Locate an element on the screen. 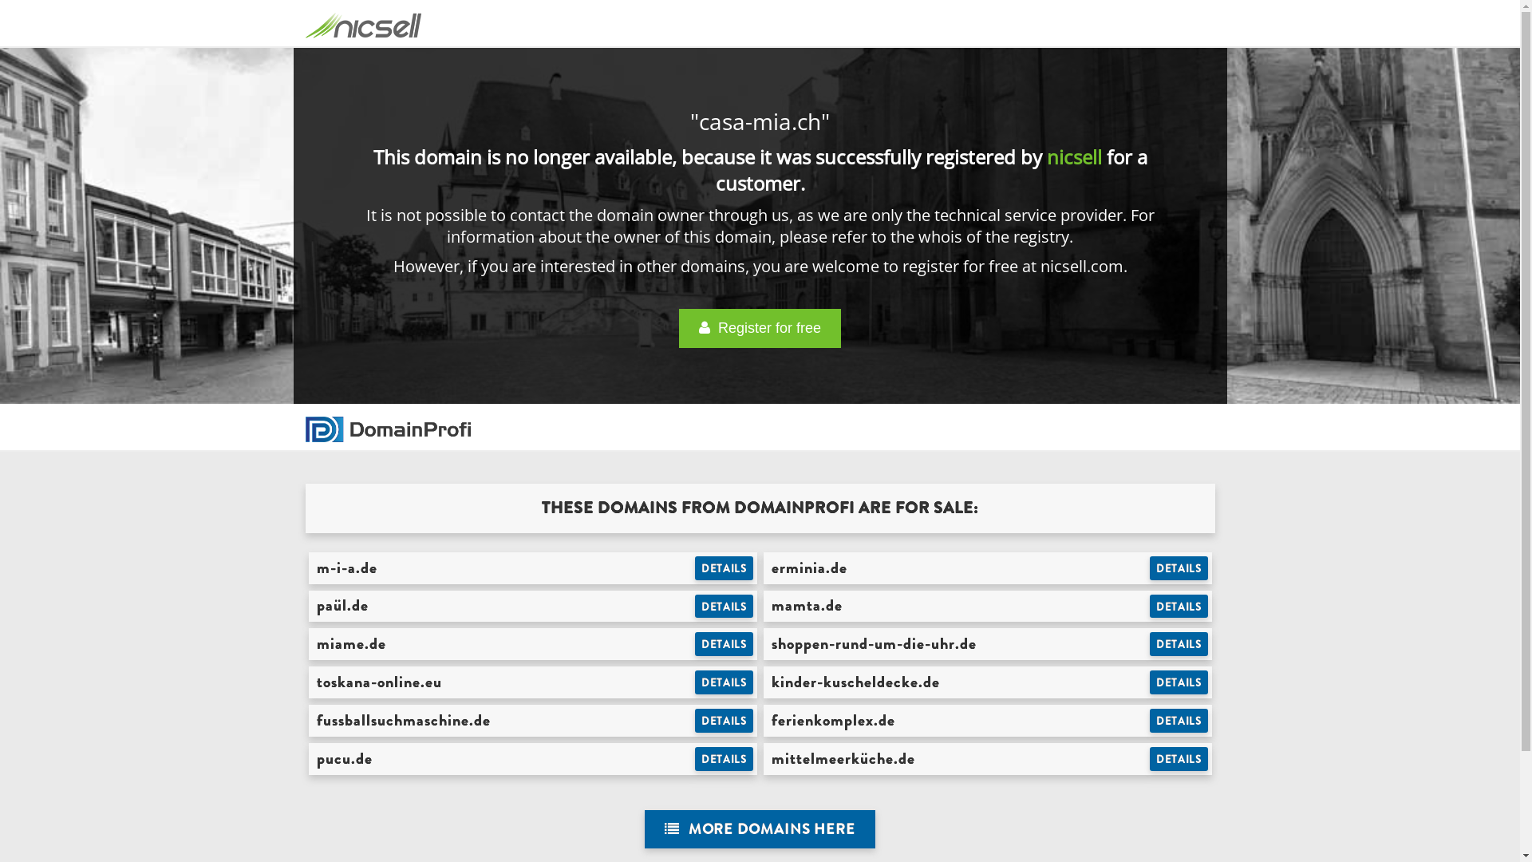 This screenshot has height=862, width=1532. DETAILS is located at coordinates (1179, 607).